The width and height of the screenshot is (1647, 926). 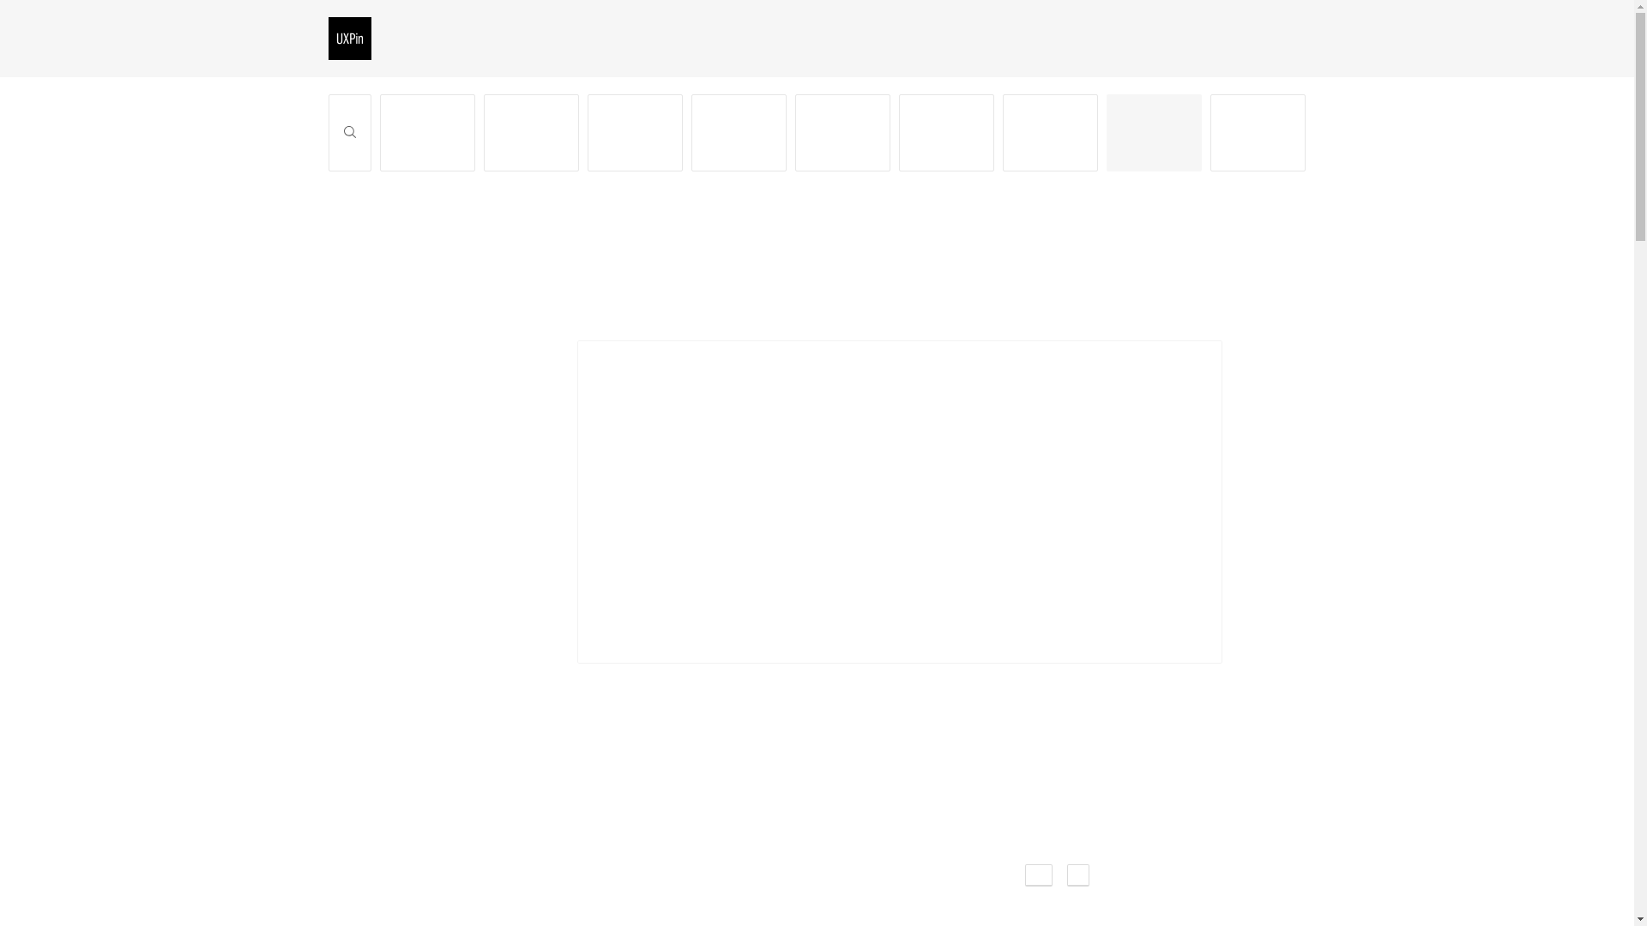 I want to click on How-to, so click(x=1155, y=132).